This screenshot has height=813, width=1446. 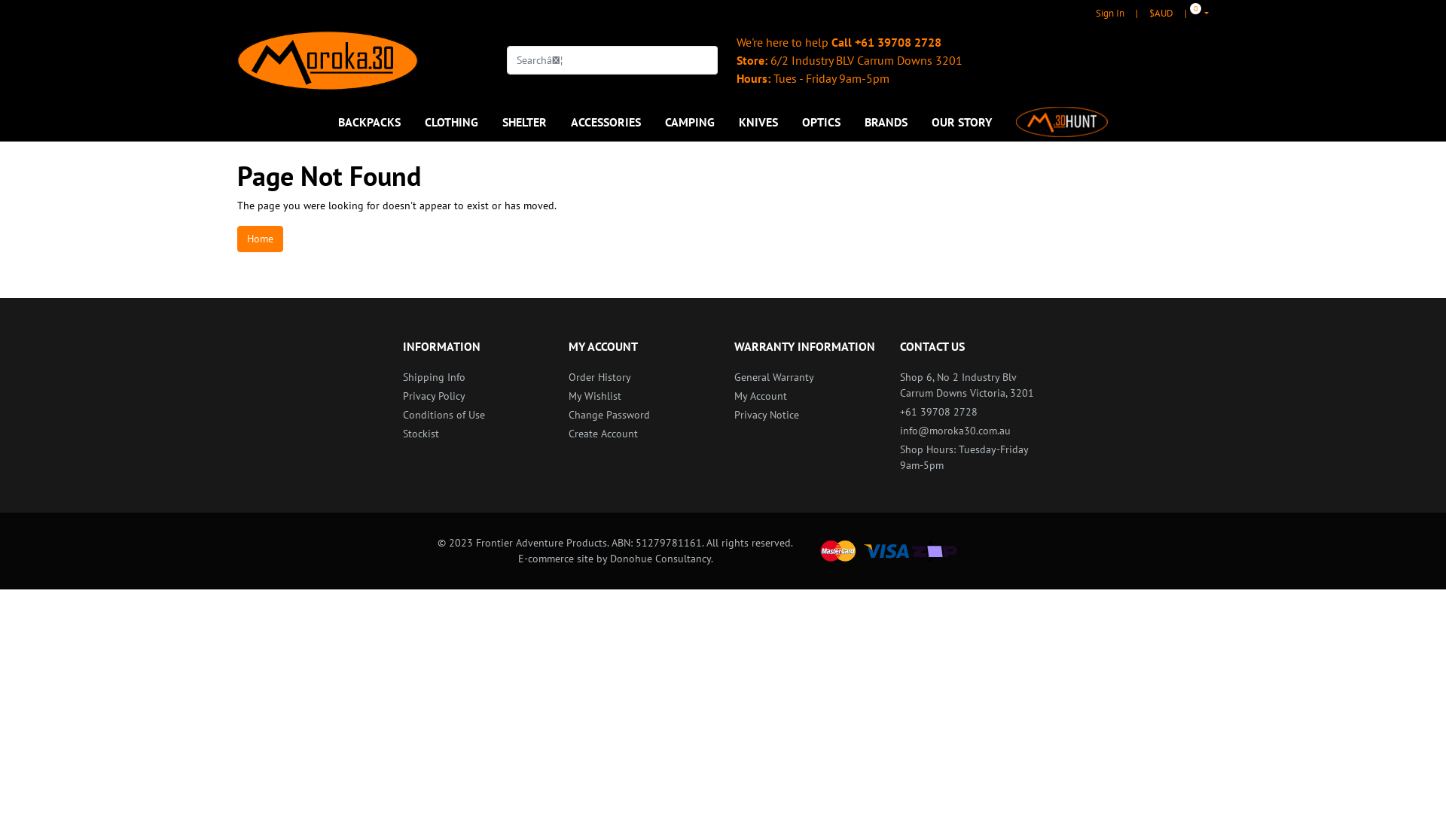 What do you see at coordinates (640, 378) in the screenshot?
I see `Order History` at bounding box center [640, 378].